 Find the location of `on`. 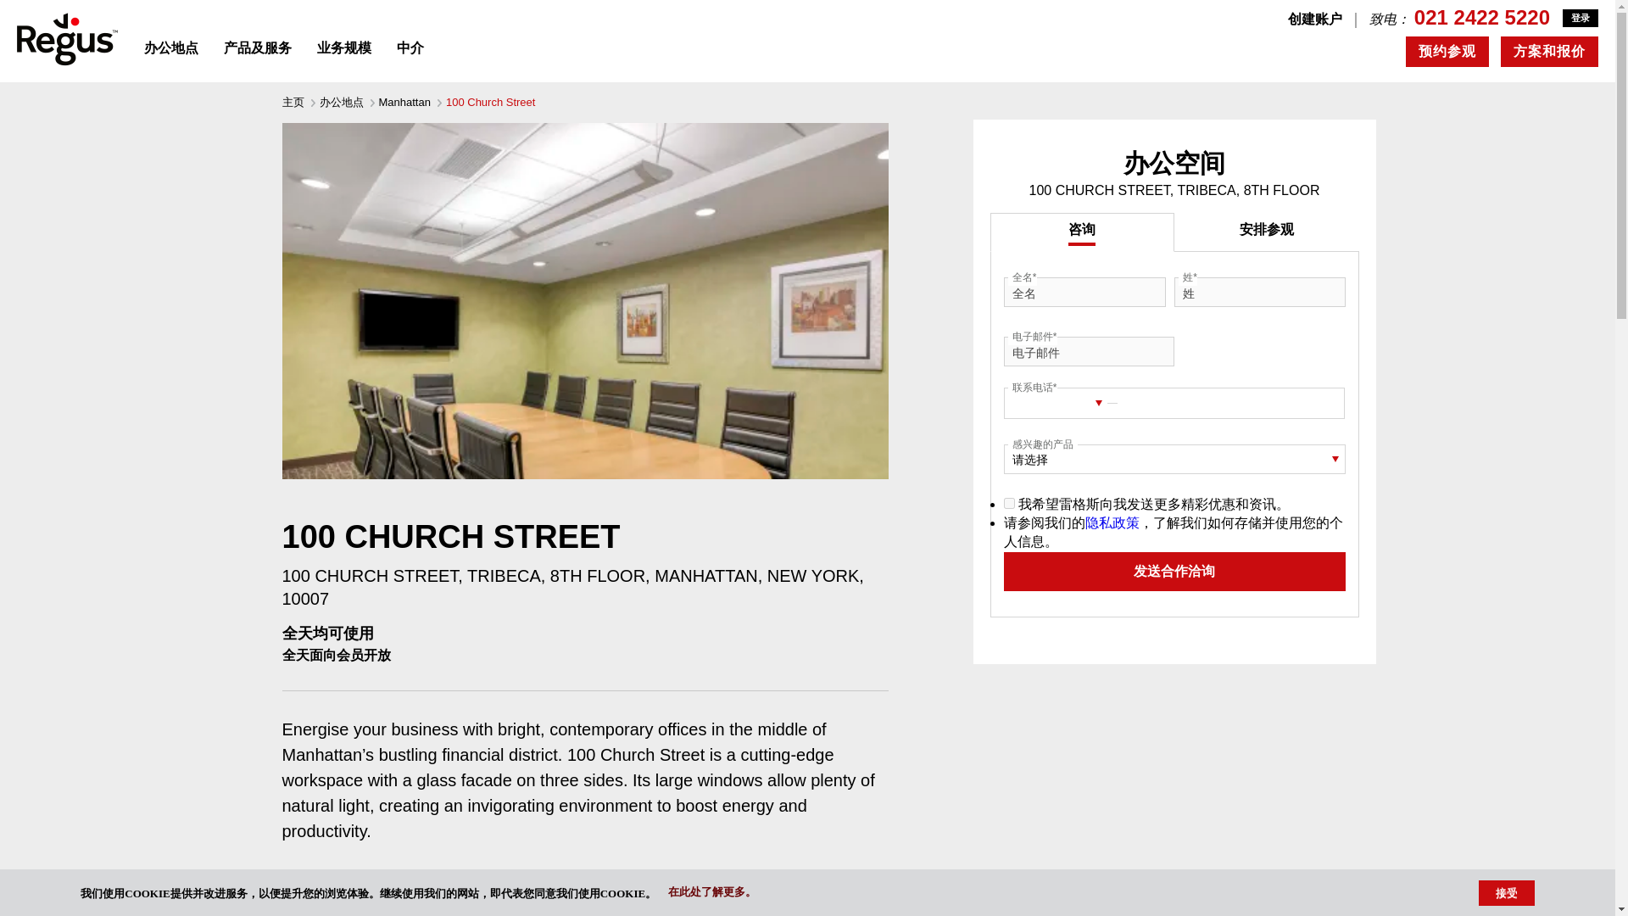

on is located at coordinates (1009, 504).